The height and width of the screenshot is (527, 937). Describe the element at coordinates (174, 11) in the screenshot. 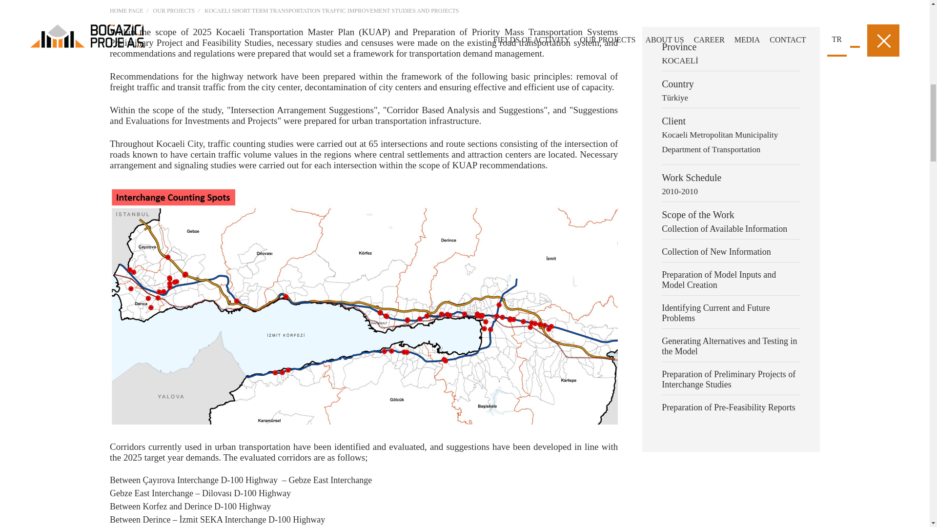

I see `OUR PROJECTS` at that location.